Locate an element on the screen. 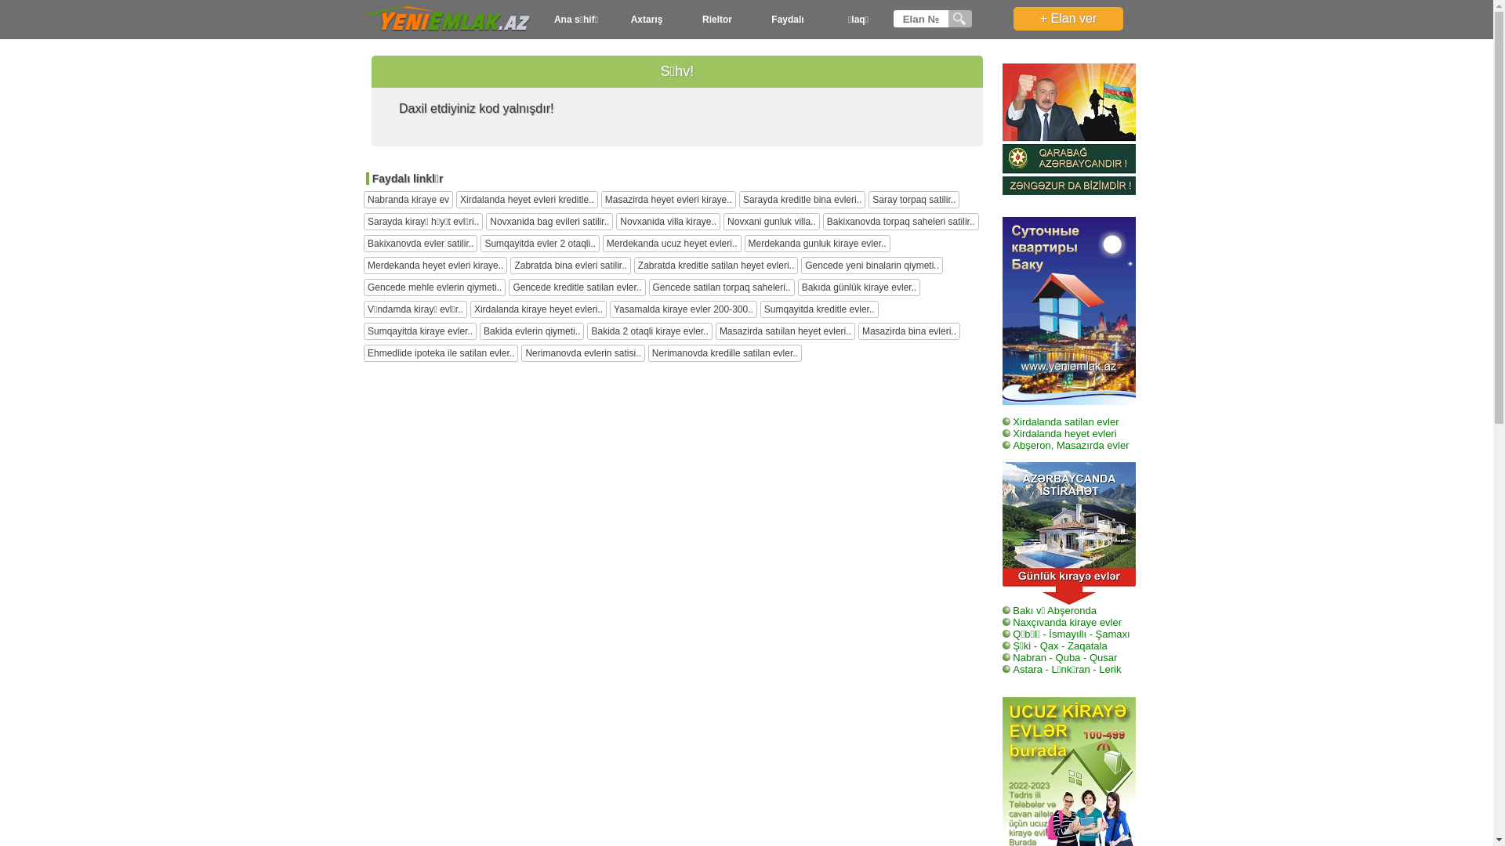 The image size is (1505, 846). Bakida 2 otaqli kiraye evler.. is located at coordinates (649, 331).